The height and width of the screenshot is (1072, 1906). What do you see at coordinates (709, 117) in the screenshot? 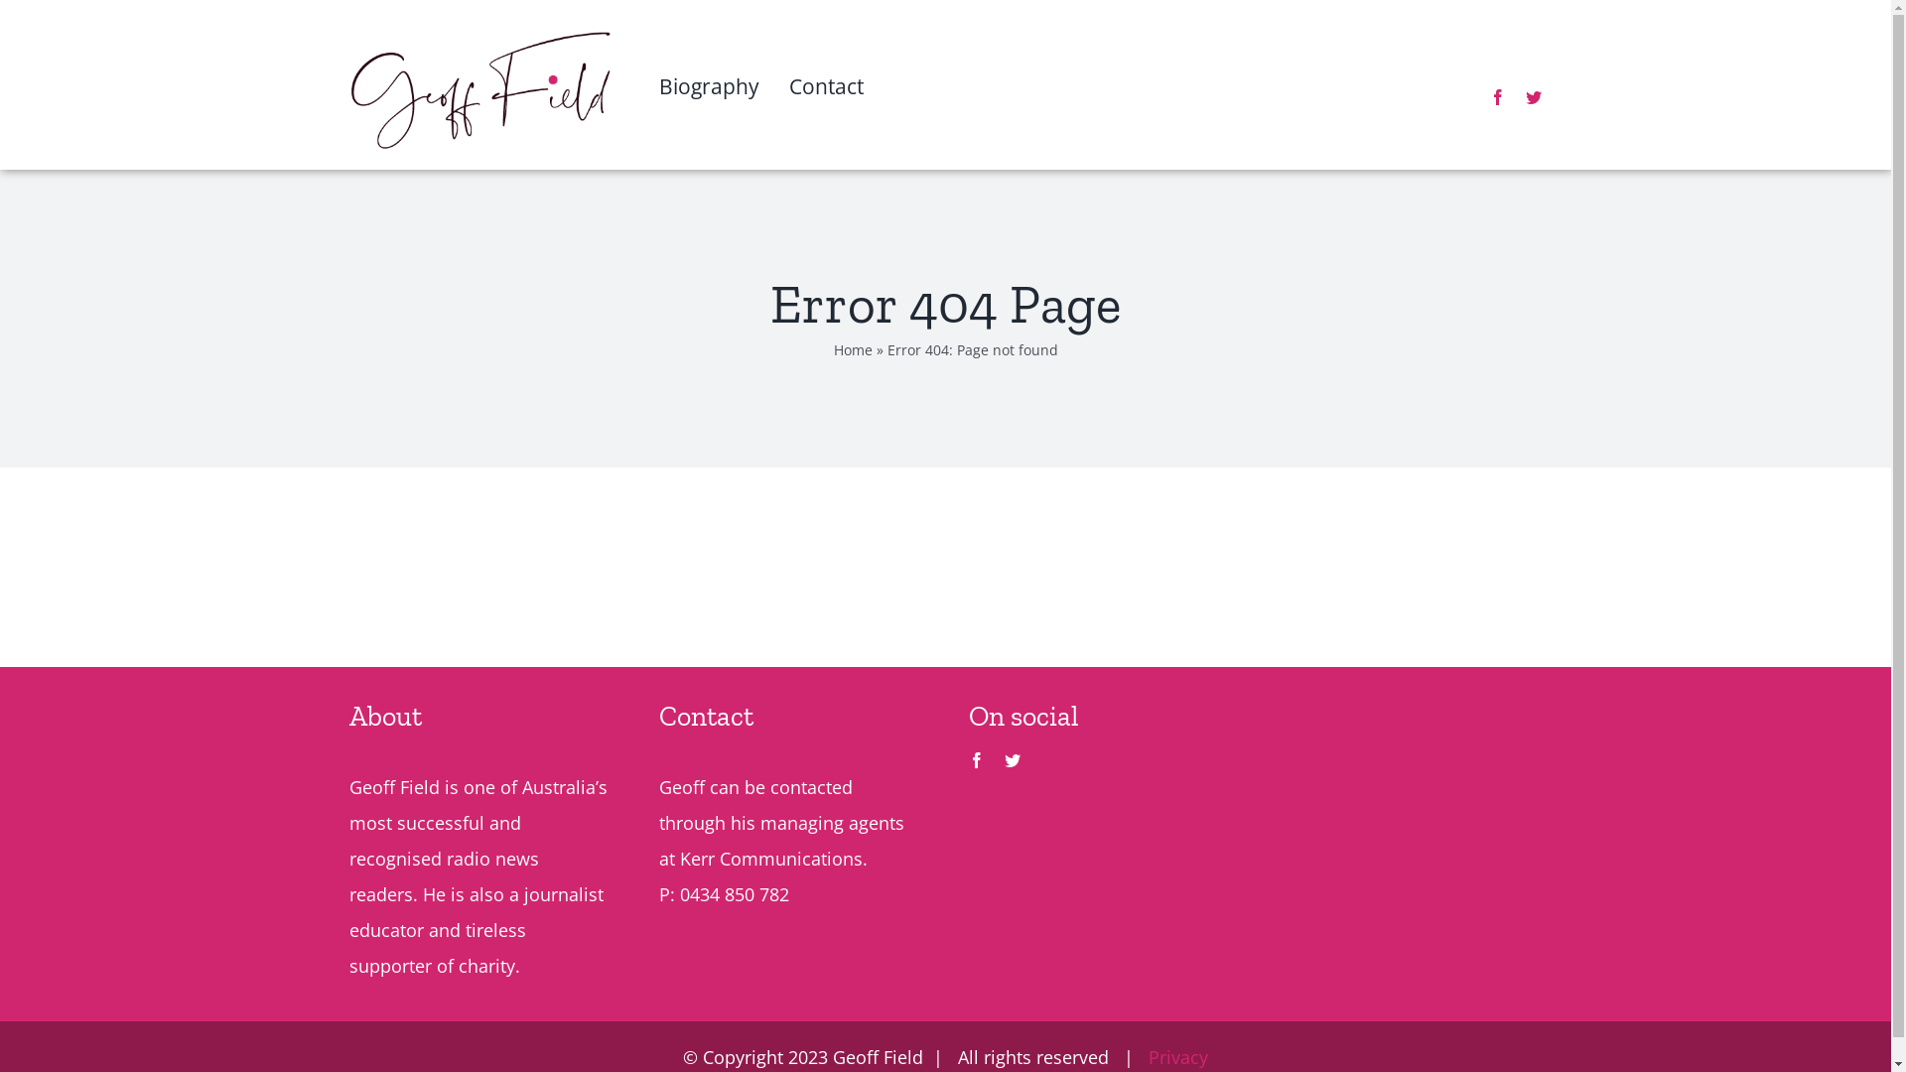
I see `Biography` at bounding box center [709, 117].